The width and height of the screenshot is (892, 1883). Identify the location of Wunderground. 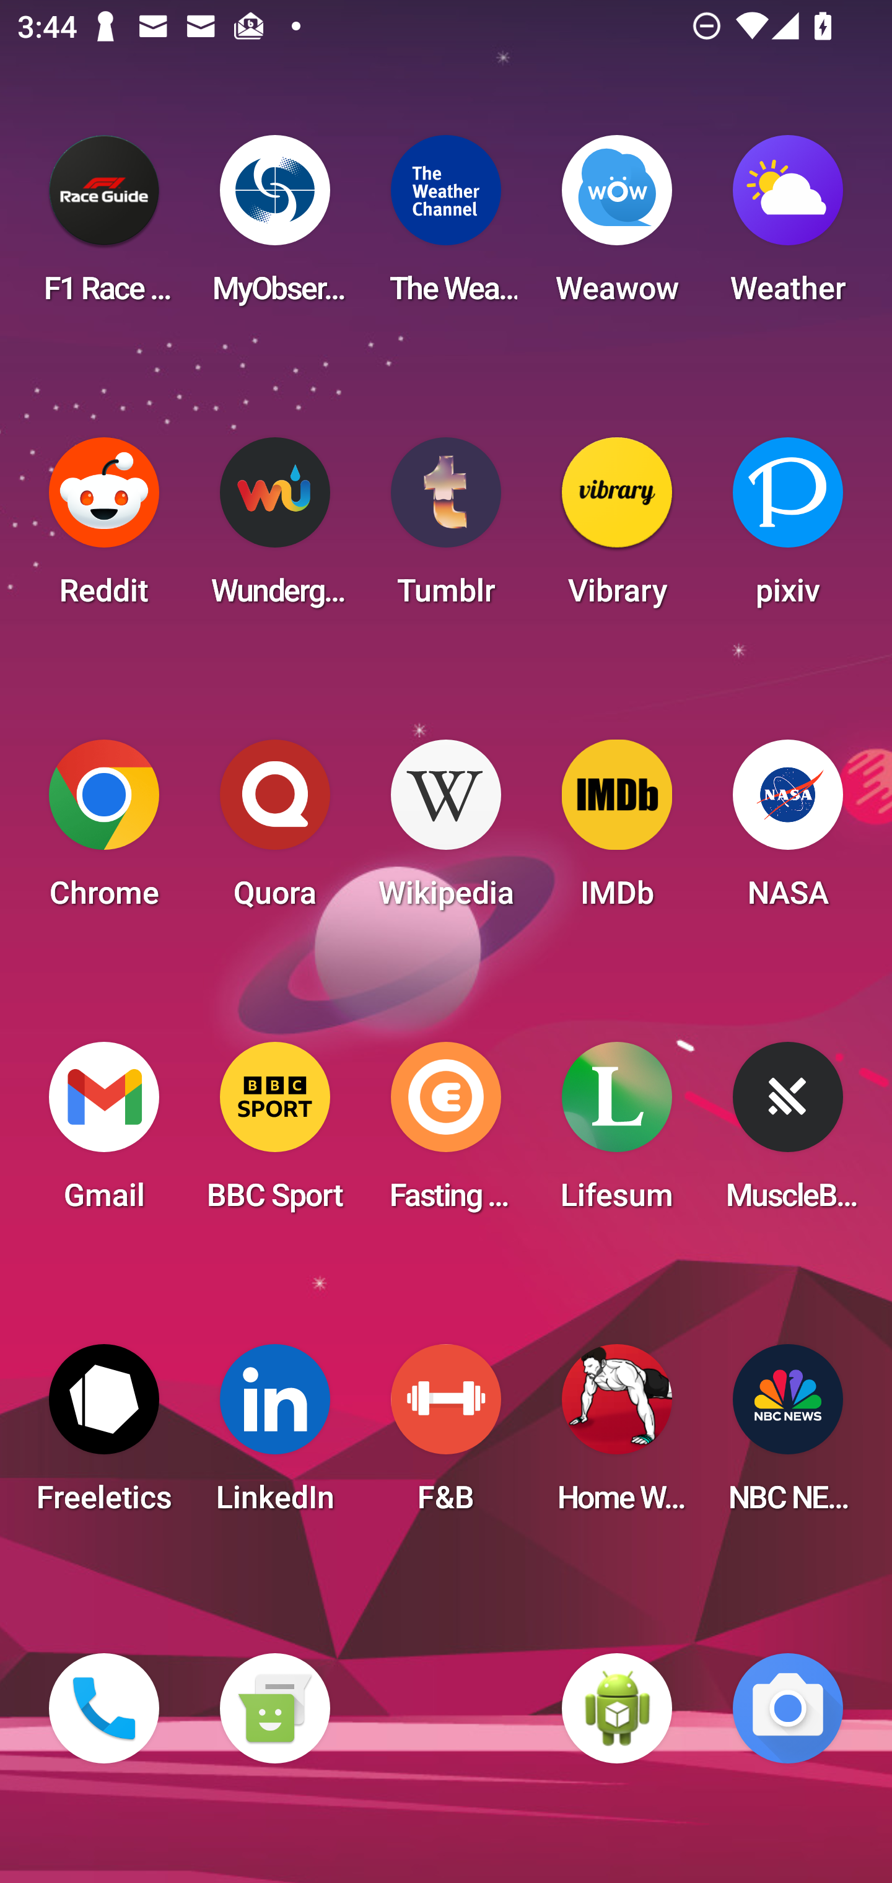
(274, 529).